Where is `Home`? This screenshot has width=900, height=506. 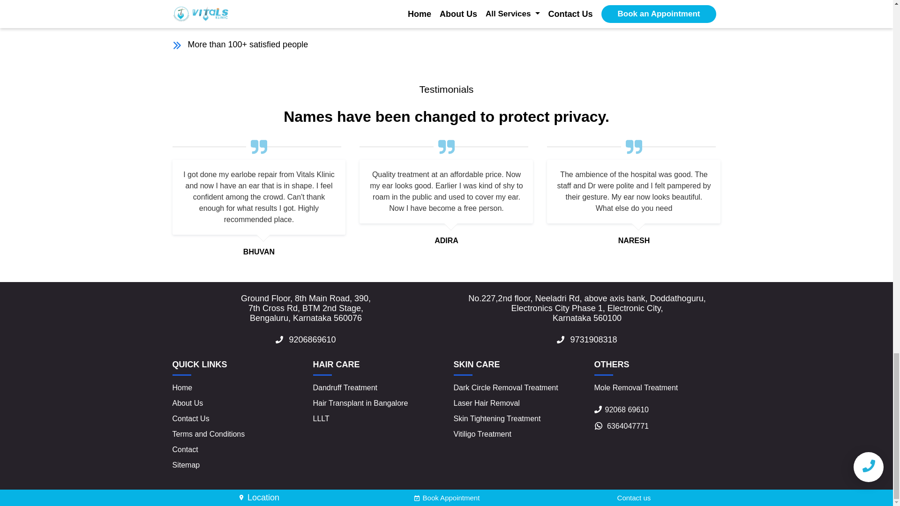
Home is located at coordinates (182, 387).